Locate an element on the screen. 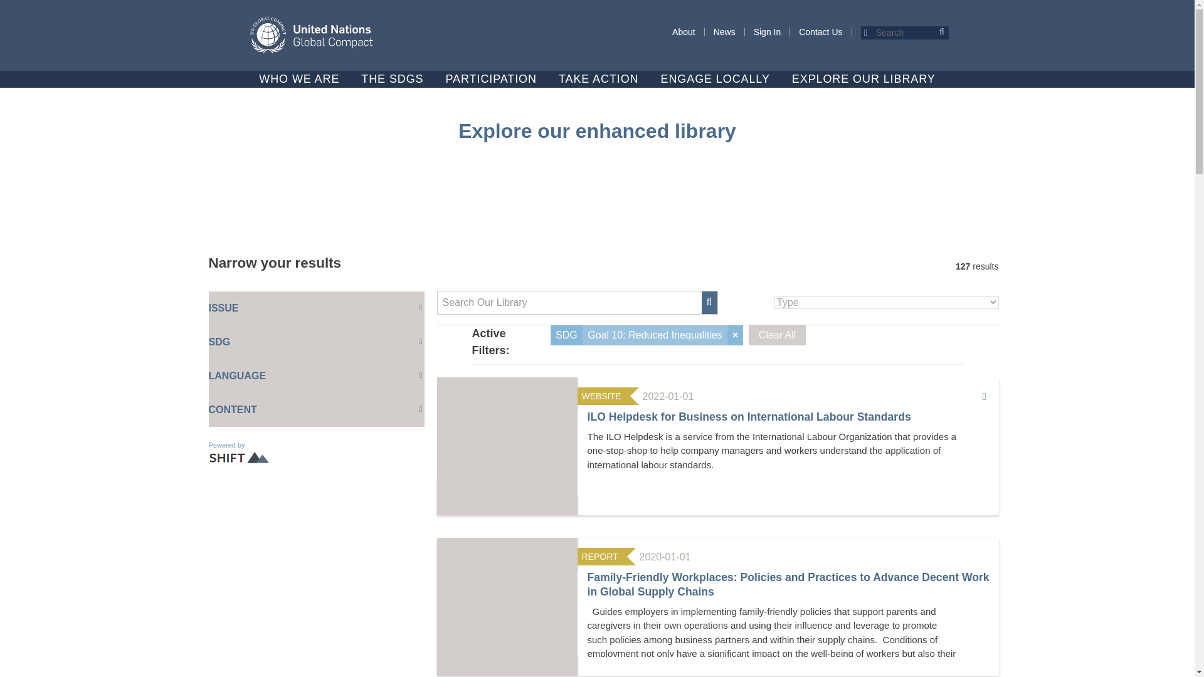  WHO WE ARE is located at coordinates (298, 79).